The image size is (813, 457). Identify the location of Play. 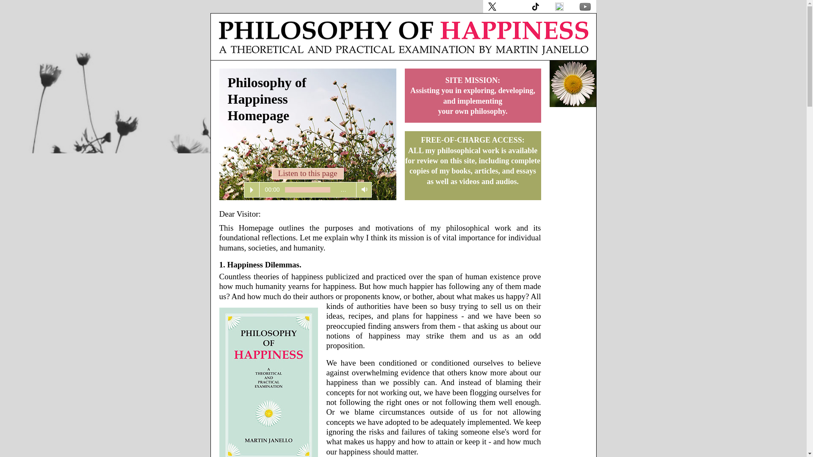
(251, 190).